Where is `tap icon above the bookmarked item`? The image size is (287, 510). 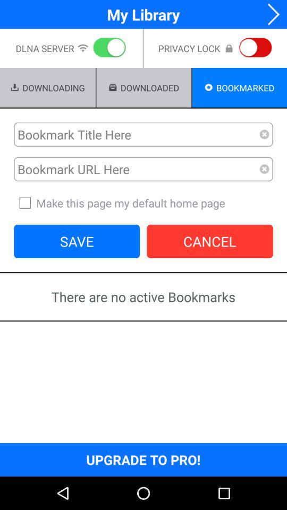 tap icon above the bookmarked item is located at coordinates (253, 48).